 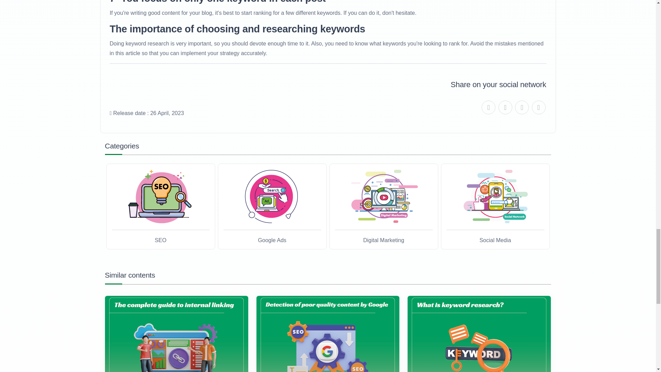 I want to click on Social Media, so click(x=495, y=197).